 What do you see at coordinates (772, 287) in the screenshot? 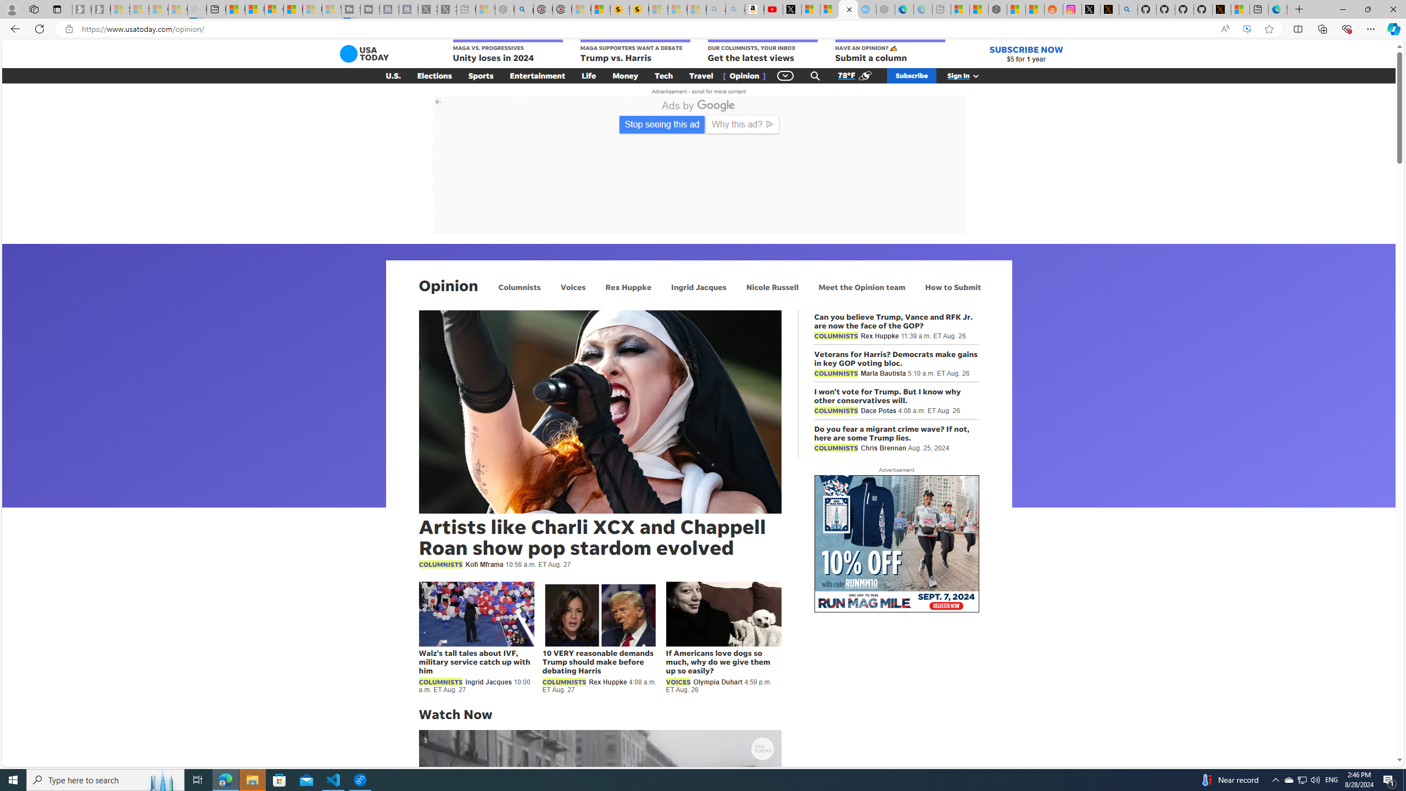
I see `Nicole Russell` at bounding box center [772, 287].